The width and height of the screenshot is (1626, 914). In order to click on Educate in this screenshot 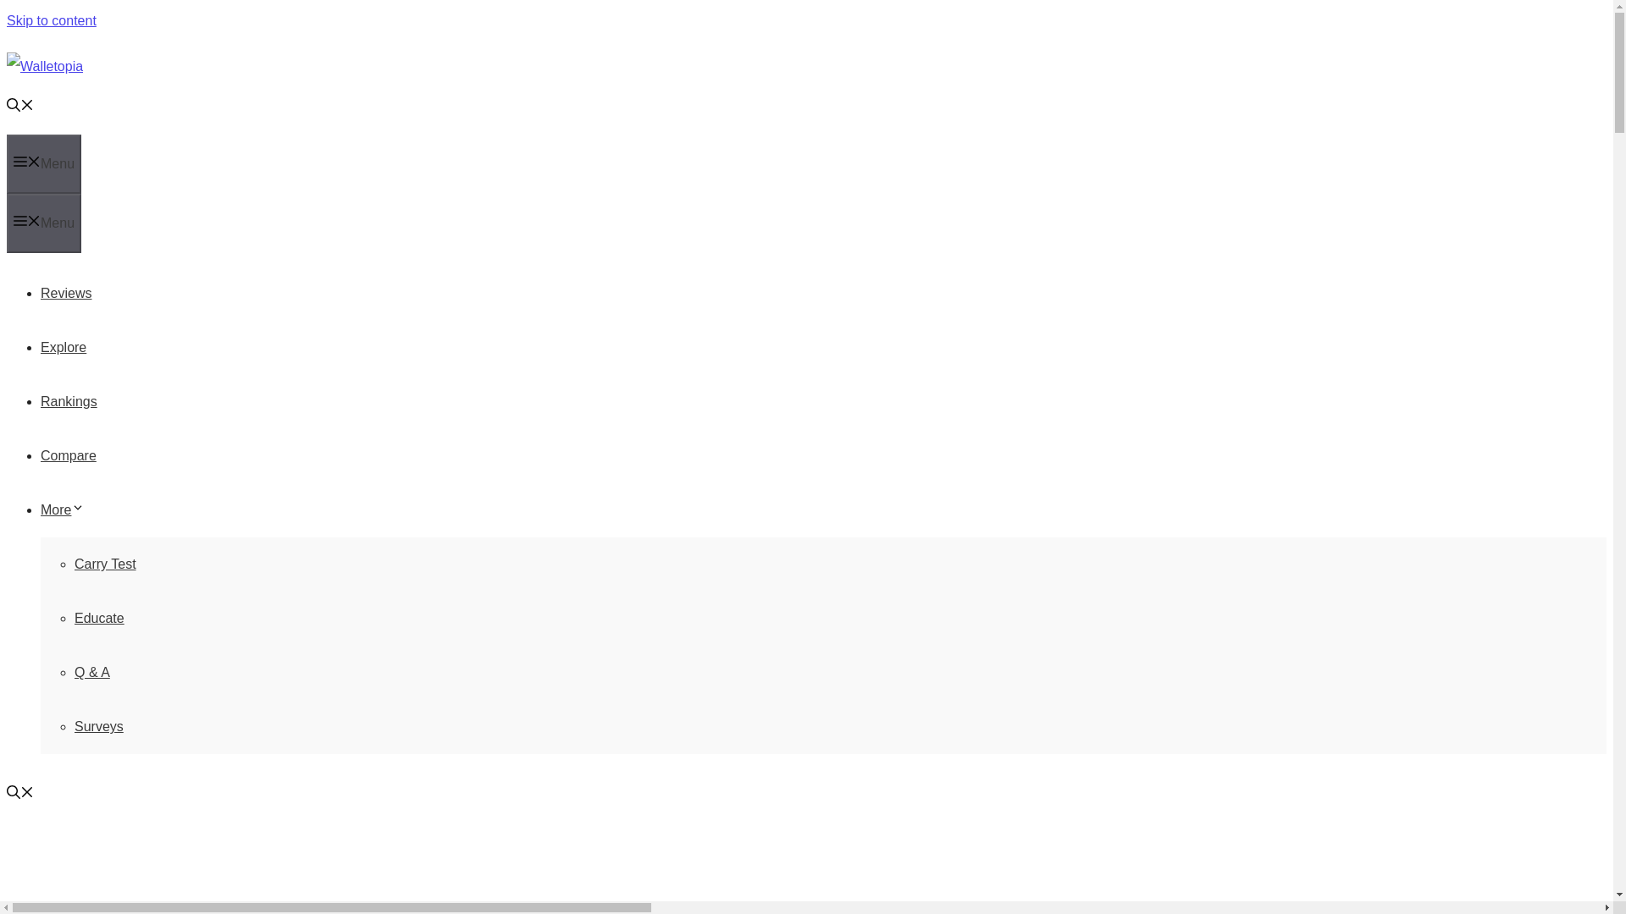, I will do `click(100, 618)`.